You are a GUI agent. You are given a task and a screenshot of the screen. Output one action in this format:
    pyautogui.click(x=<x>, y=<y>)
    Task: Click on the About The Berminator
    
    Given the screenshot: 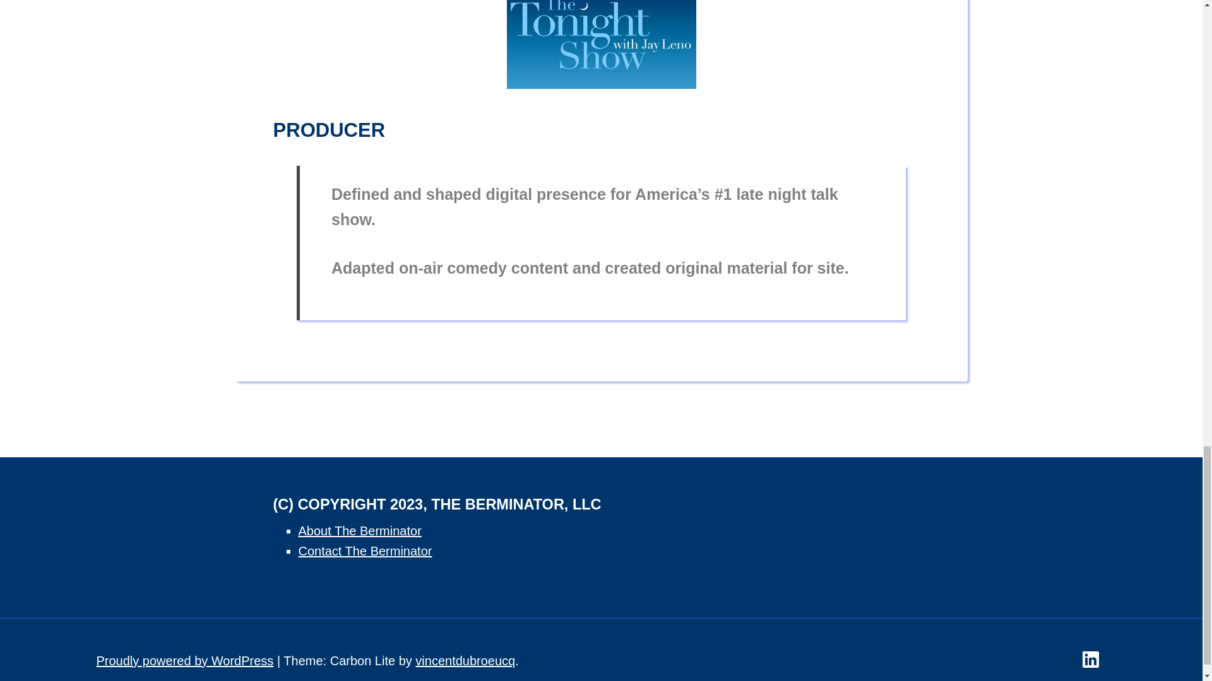 What is the action you would take?
    pyautogui.click(x=359, y=531)
    